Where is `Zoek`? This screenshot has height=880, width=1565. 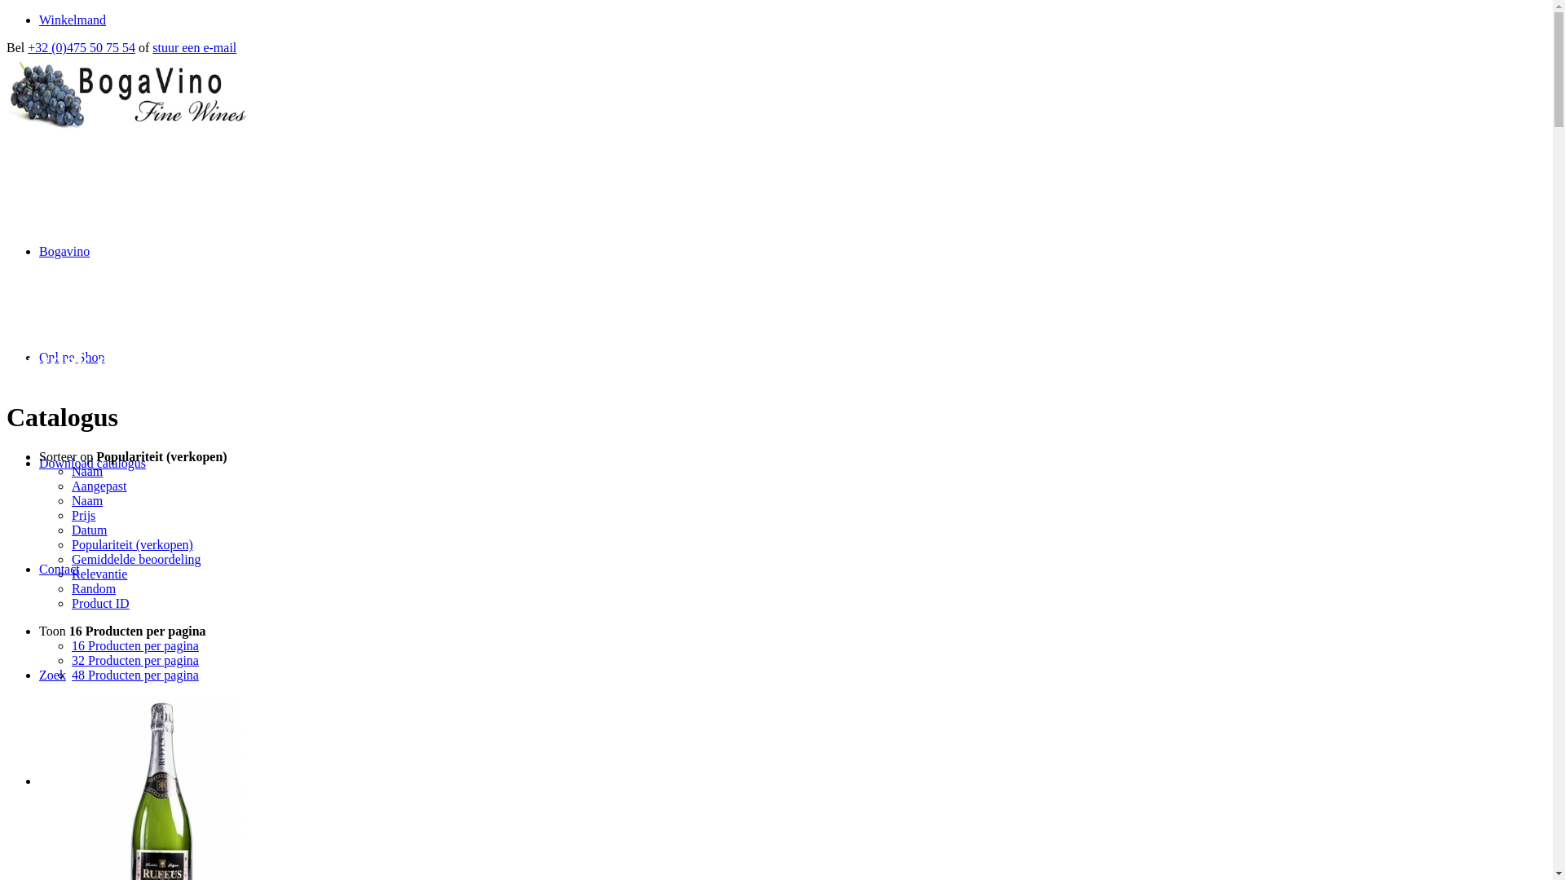 Zoek is located at coordinates (52, 675).